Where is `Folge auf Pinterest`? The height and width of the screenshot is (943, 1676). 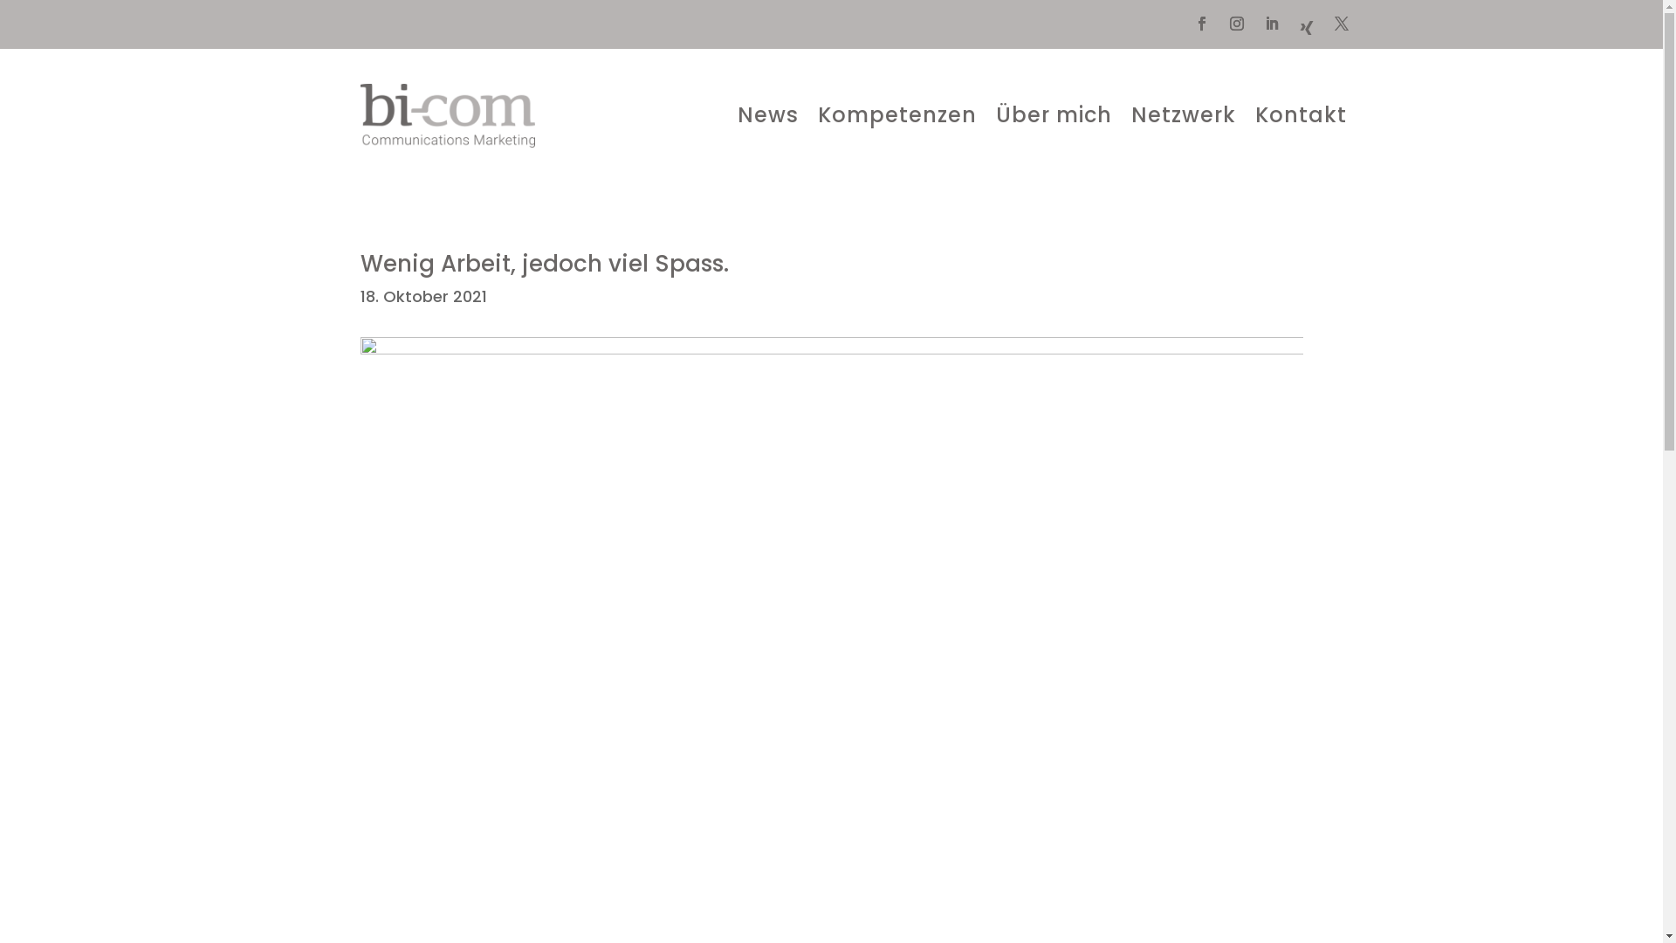
Folge auf Pinterest is located at coordinates (1306, 28).